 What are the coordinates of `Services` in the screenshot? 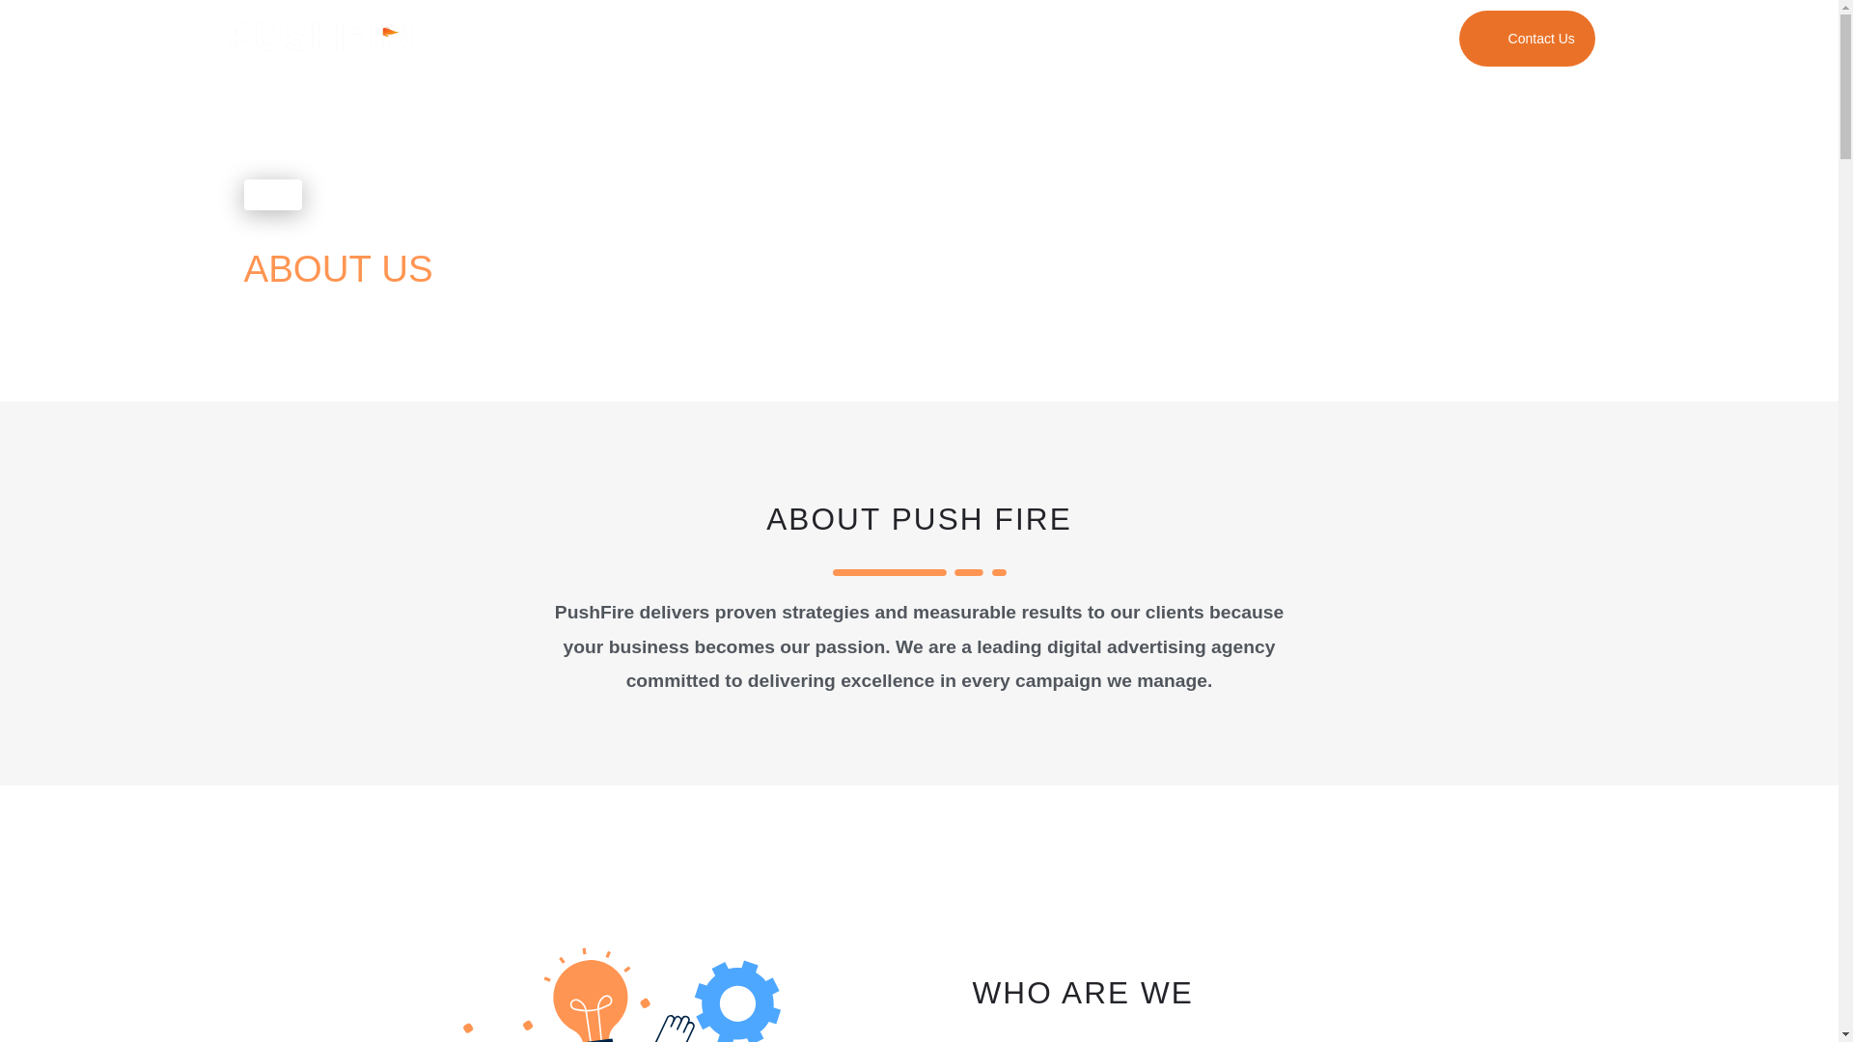 It's located at (1046, 39).